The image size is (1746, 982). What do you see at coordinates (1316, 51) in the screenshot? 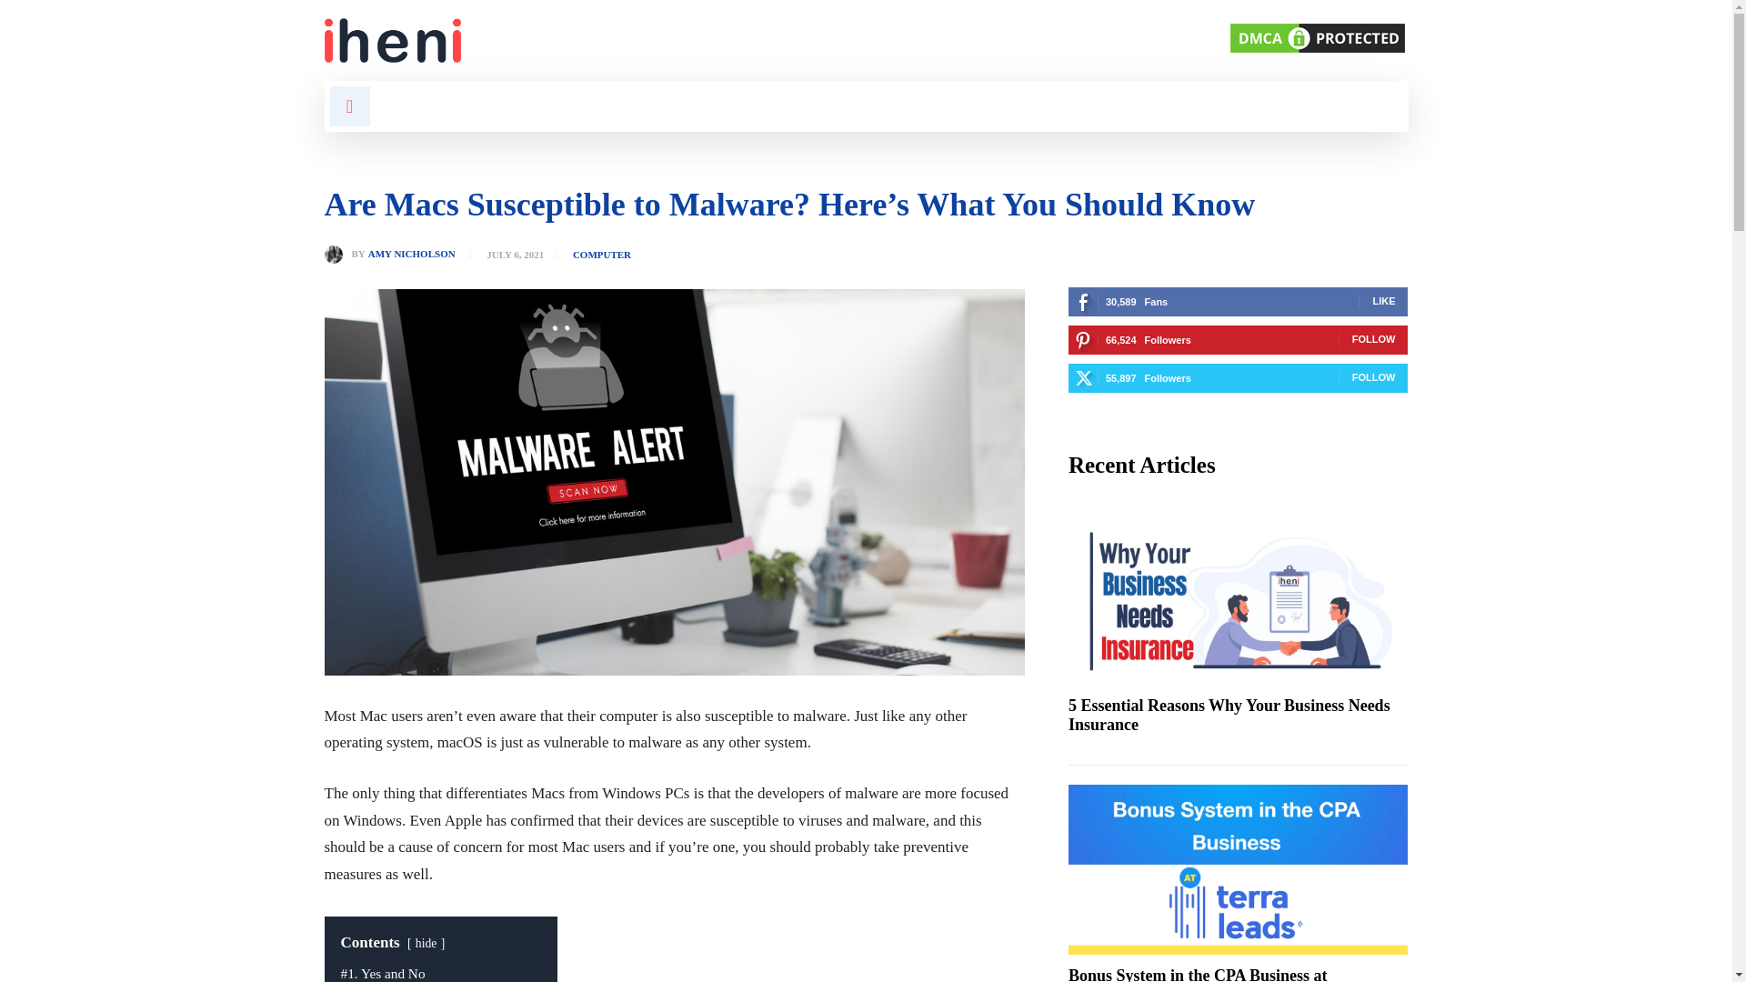
I see `DMCA.com Protection Status` at bounding box center [1316, 51].